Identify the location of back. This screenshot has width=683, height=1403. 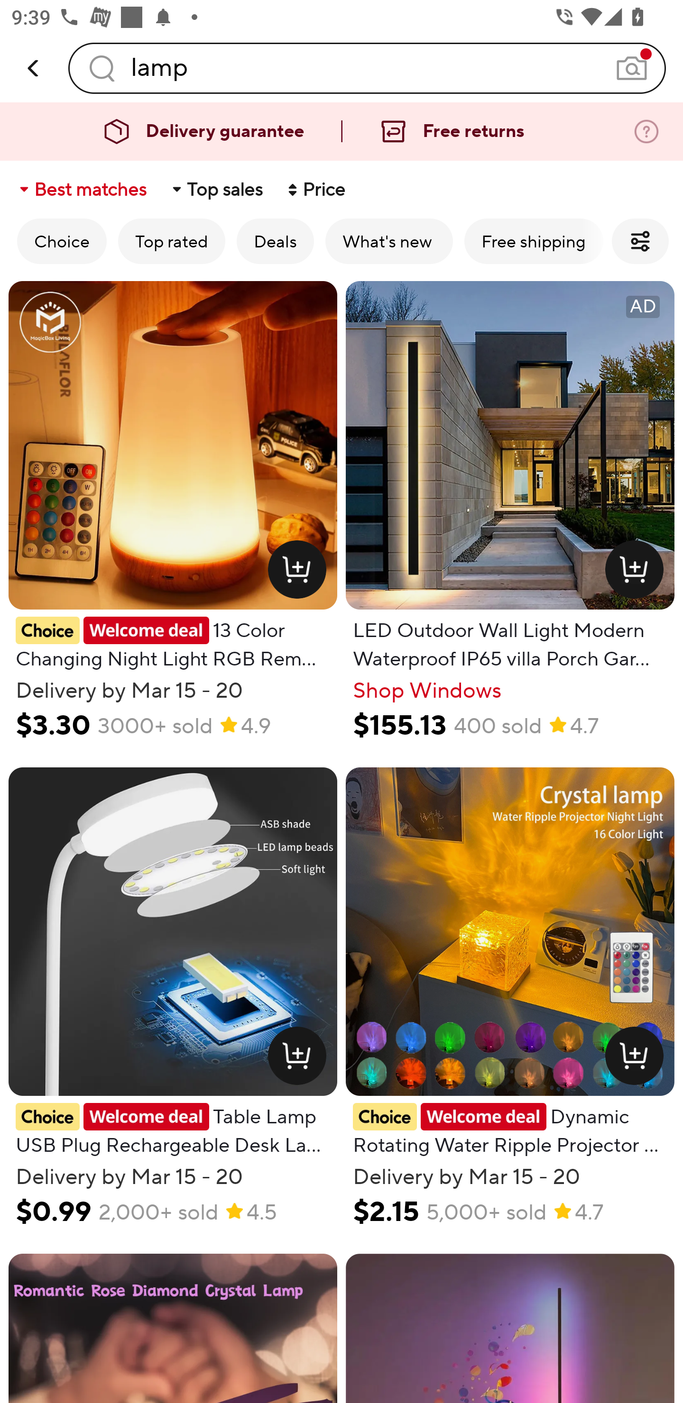
(34, 68).